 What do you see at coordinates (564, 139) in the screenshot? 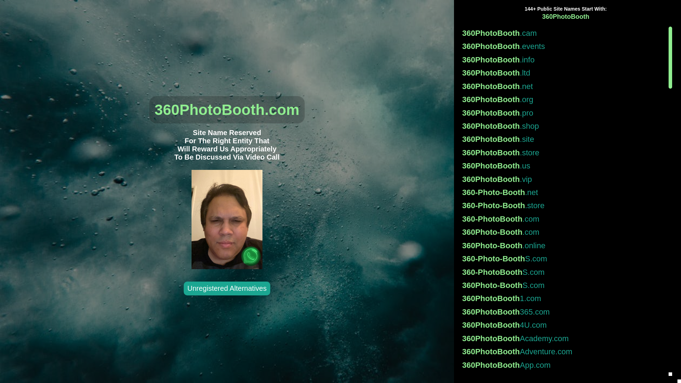
I see `360PhotoBooth.site` at bounding box center [564, 139].